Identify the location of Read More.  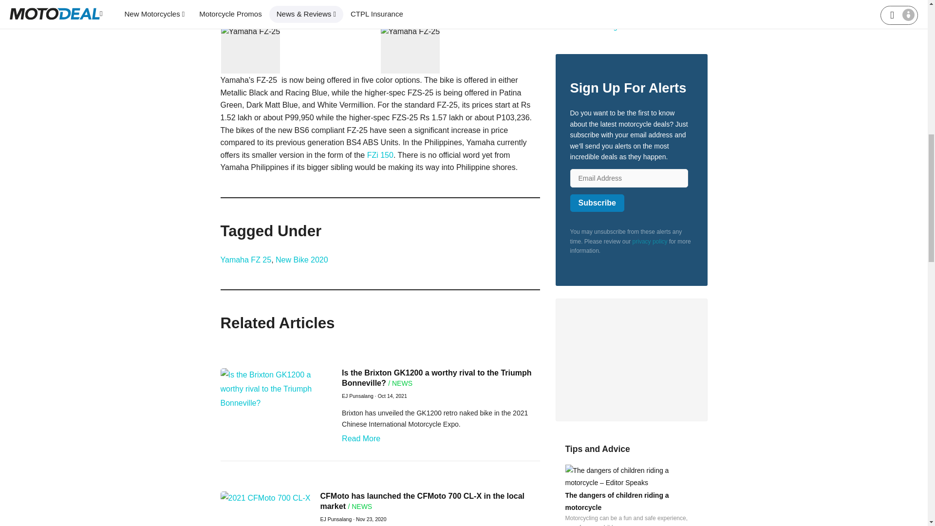
(361, 438).